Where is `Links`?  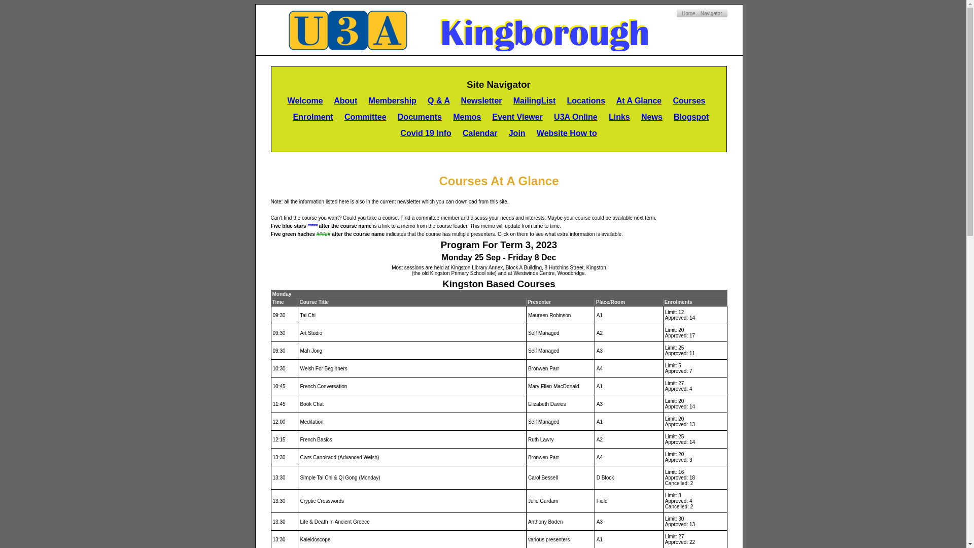
Links is located at coordinates (619, 117).